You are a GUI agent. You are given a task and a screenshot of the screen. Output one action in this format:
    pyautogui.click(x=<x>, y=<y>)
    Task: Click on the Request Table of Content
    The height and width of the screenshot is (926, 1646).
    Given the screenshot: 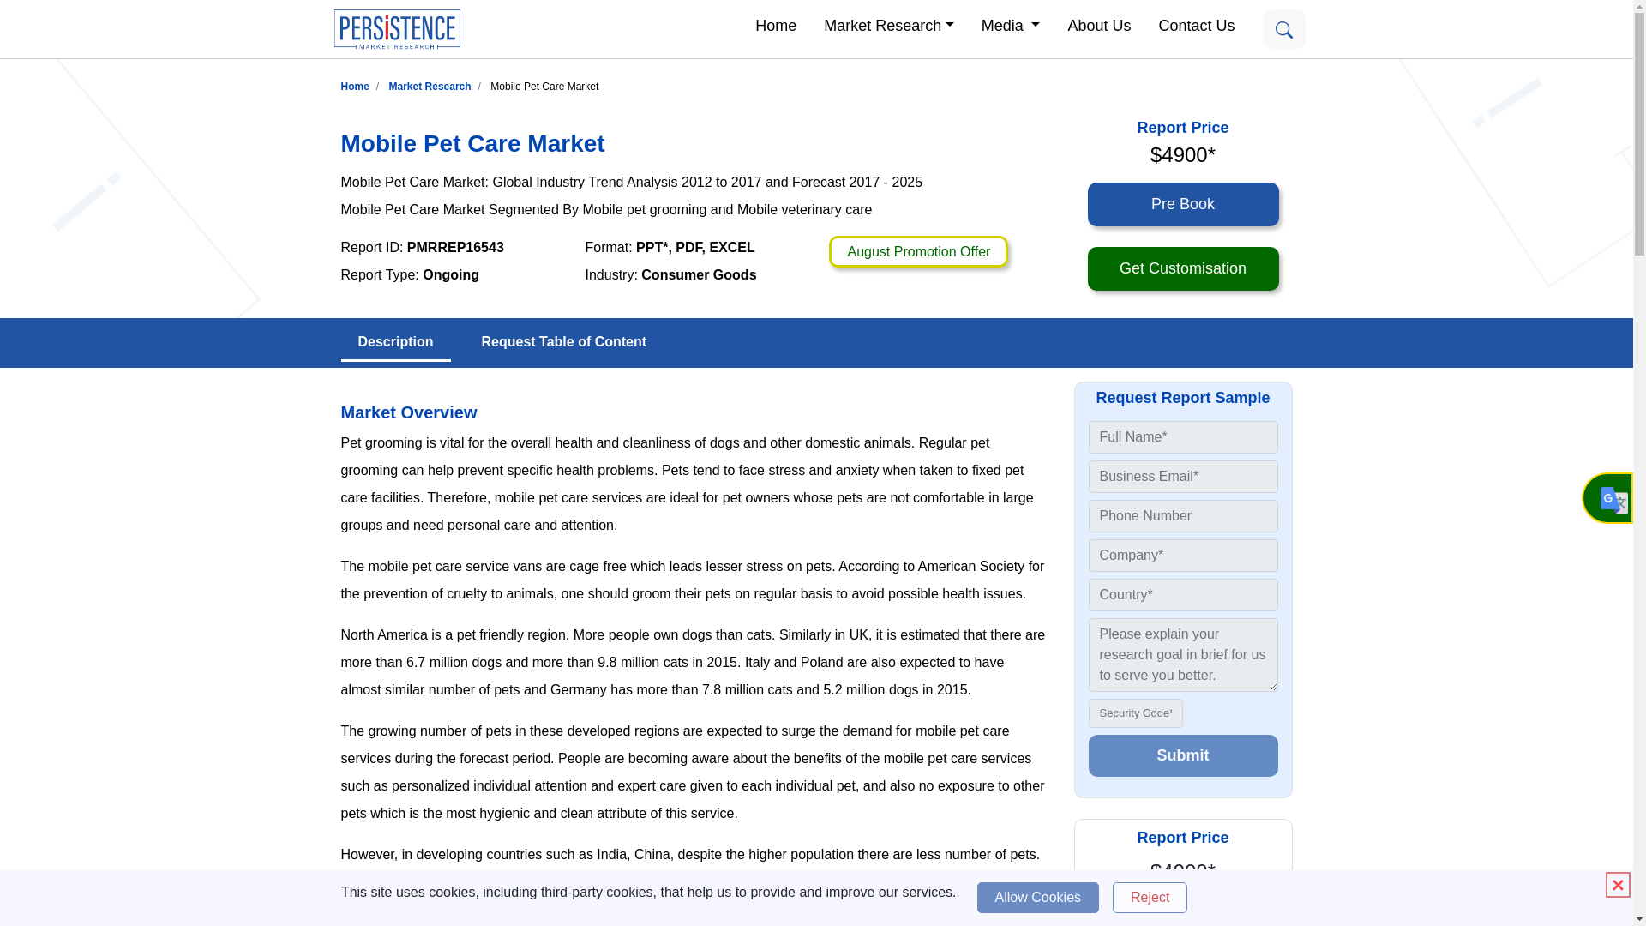 What is the action you would take?
    pyautogui.click(x=564, y=342)
    